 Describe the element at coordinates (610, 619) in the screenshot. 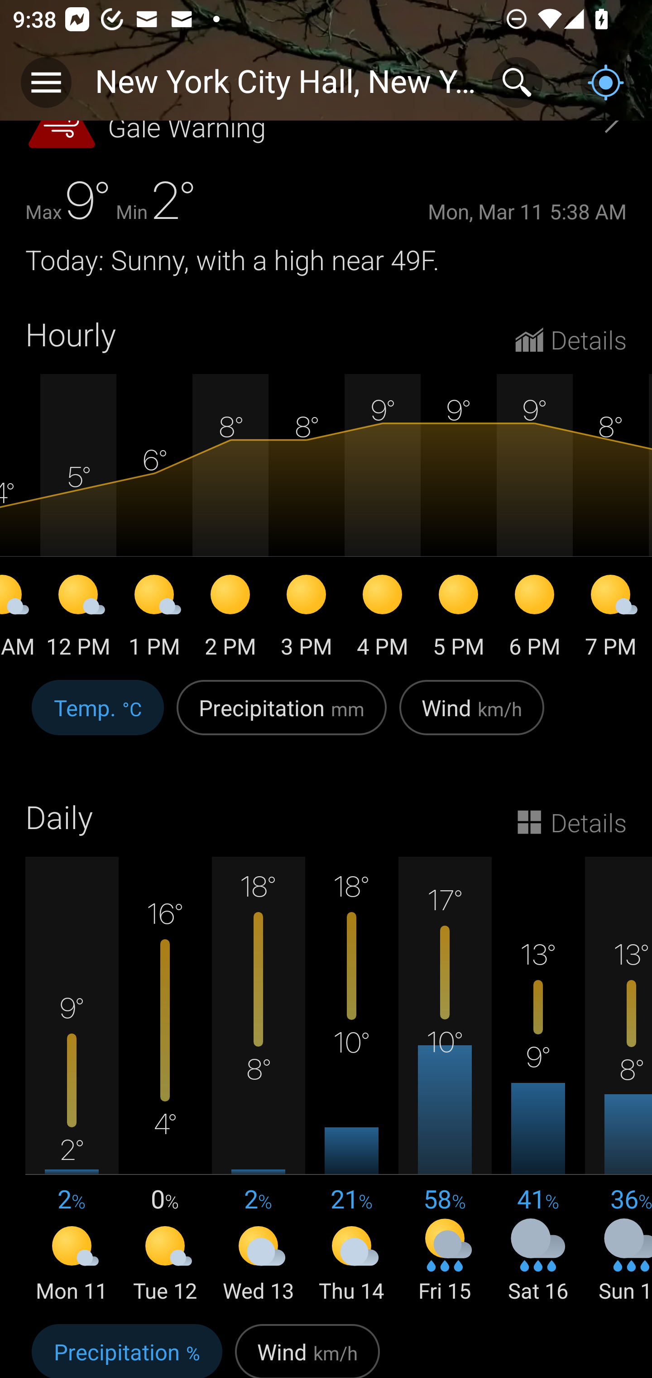

I see `7 PM` at that location.